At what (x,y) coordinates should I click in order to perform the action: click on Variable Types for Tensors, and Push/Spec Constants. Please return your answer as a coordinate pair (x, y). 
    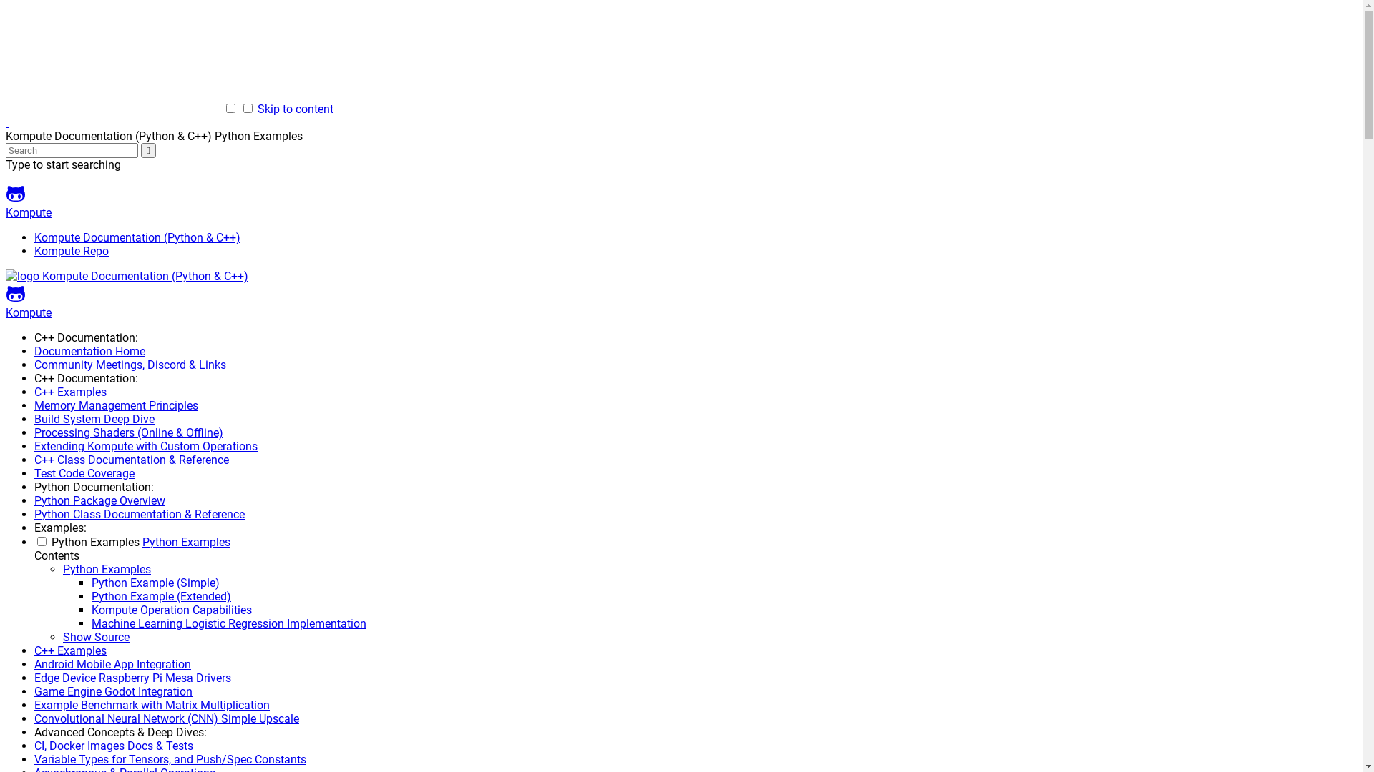
    Looking at the image, I should click on (170, 759).